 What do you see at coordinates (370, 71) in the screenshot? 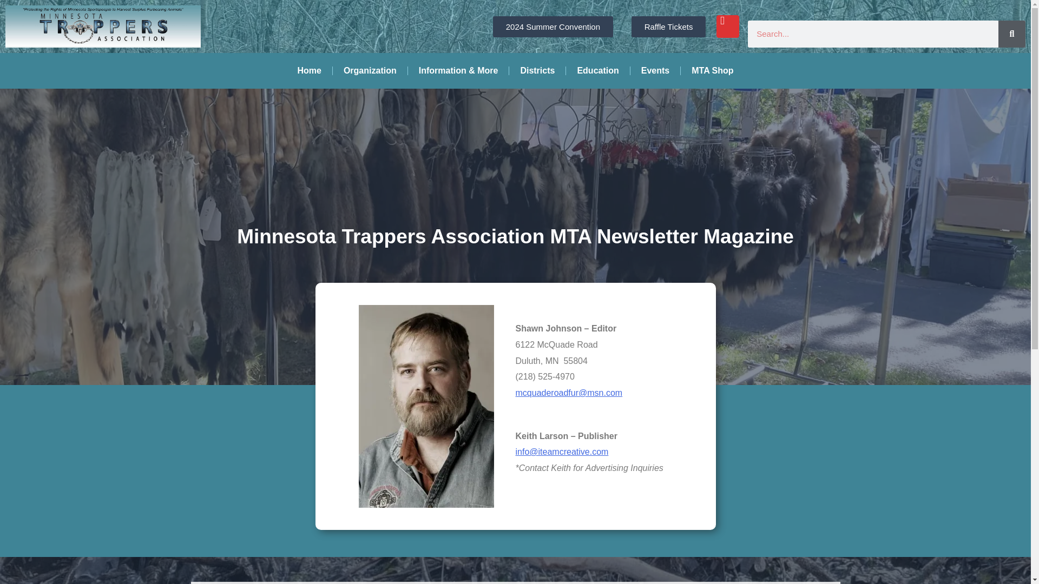
I see `Organization` at bounding box center [370, 71].